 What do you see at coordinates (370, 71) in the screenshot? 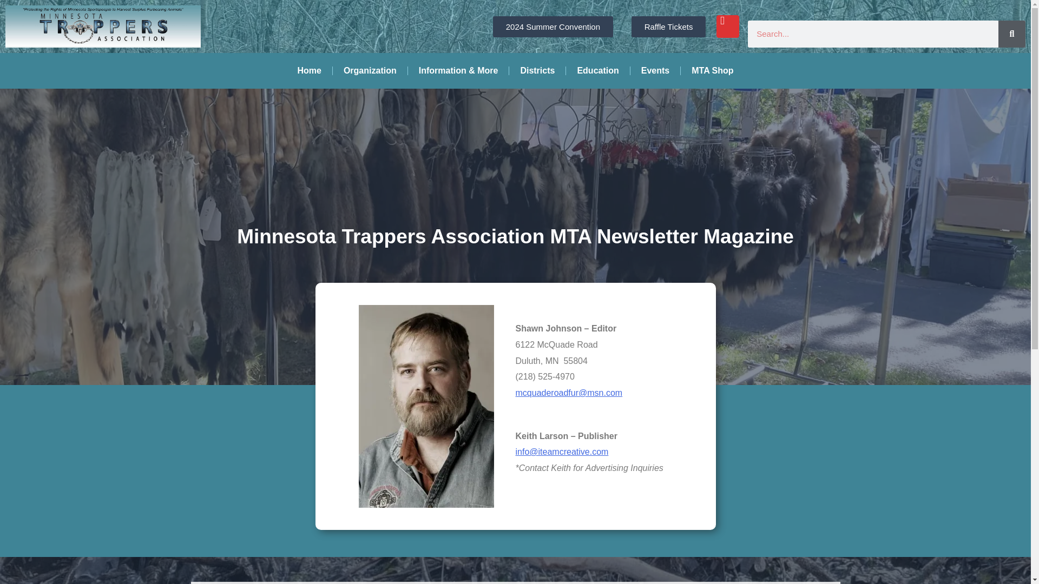
I see `Organization` at bounding box center [370, 71].